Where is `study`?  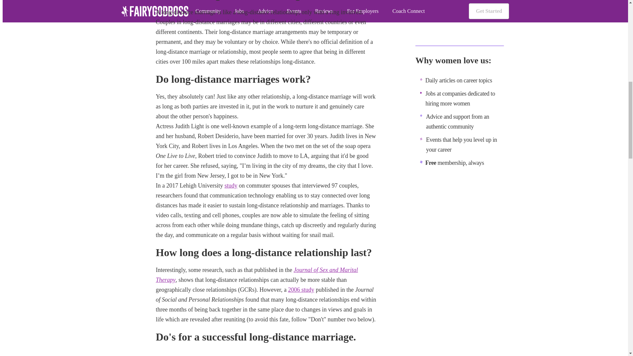 study is located at coordinates (231, 185).